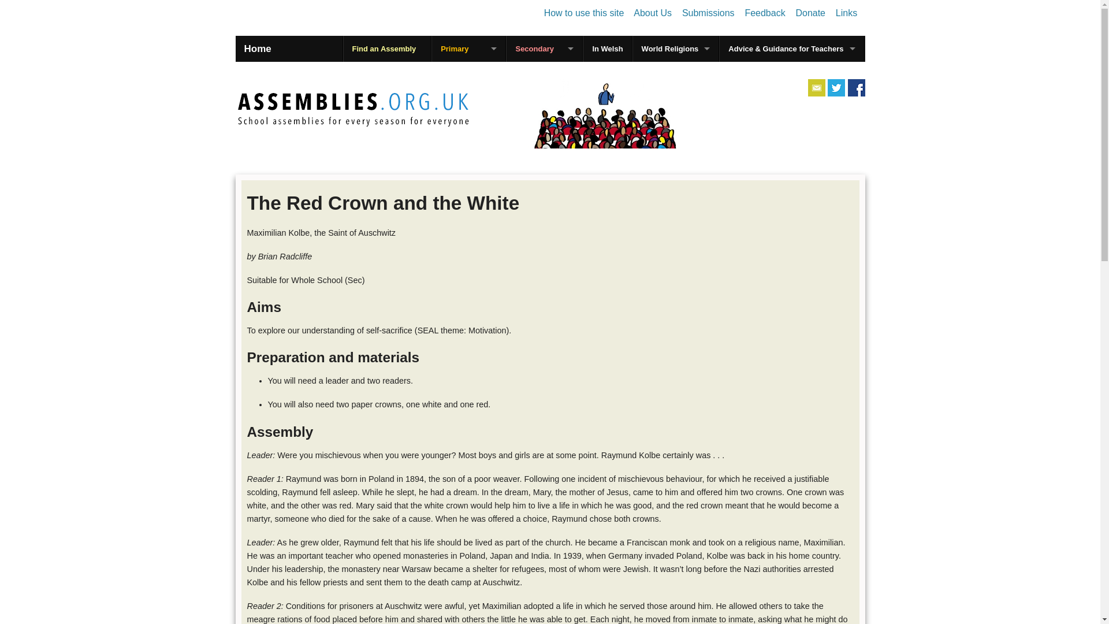 This screenshot has height=624, width=1109. Describe the element at coordinates (387, 49) in the screenshot. I see `Find an Assembly   ` at that location.